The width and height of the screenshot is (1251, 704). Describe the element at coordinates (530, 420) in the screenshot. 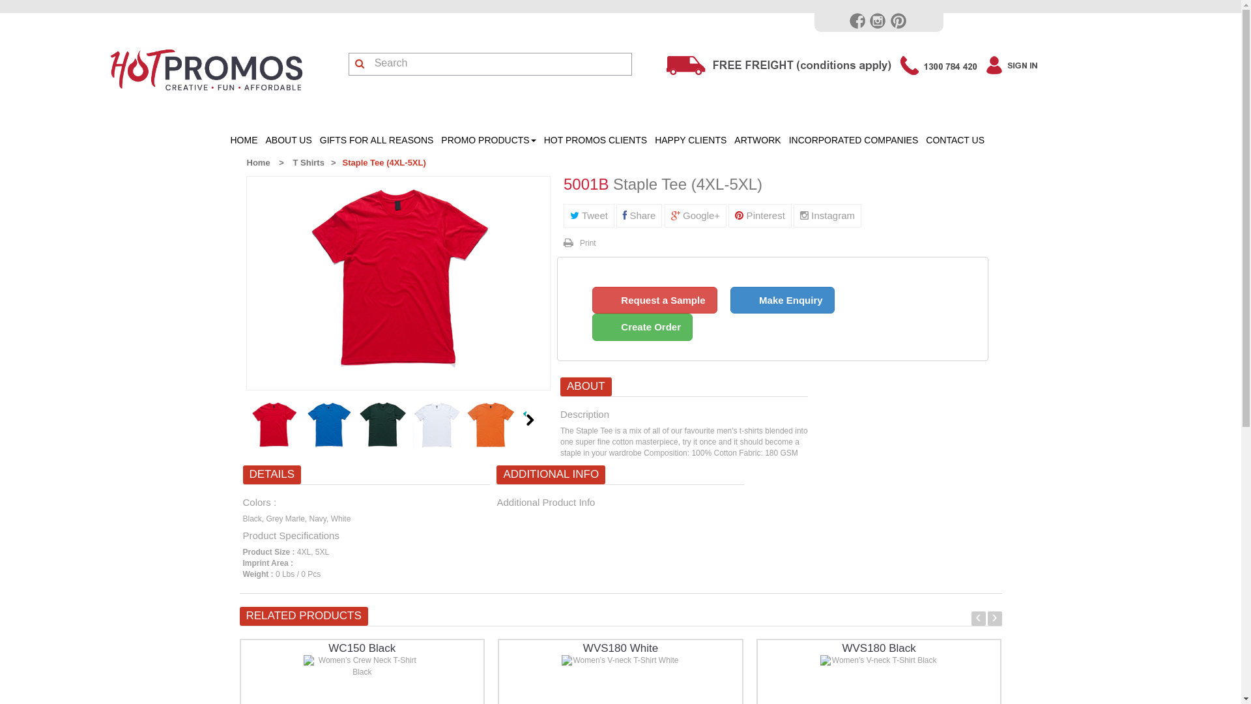

I see `Next` at that location.